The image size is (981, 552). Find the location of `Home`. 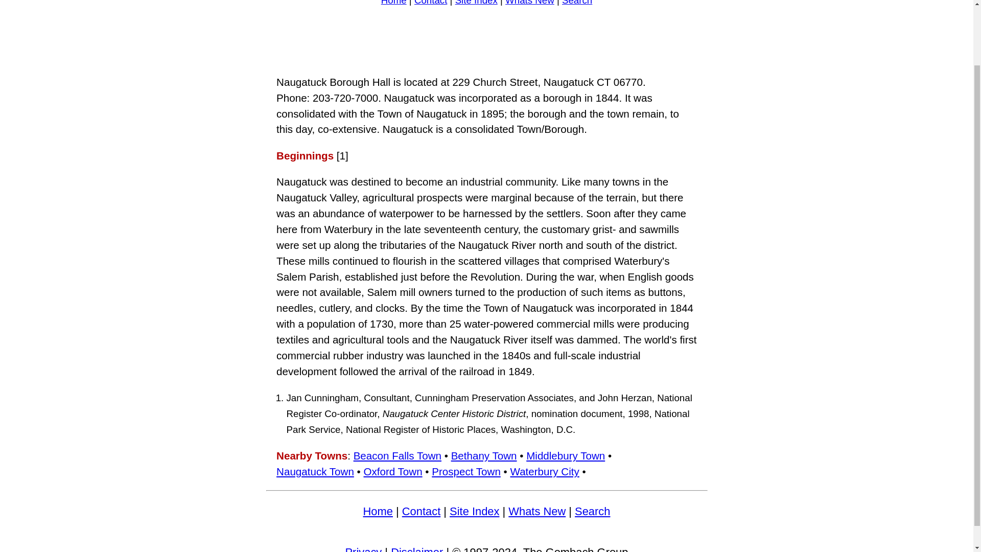

Home is located at coordinates (394, 3).